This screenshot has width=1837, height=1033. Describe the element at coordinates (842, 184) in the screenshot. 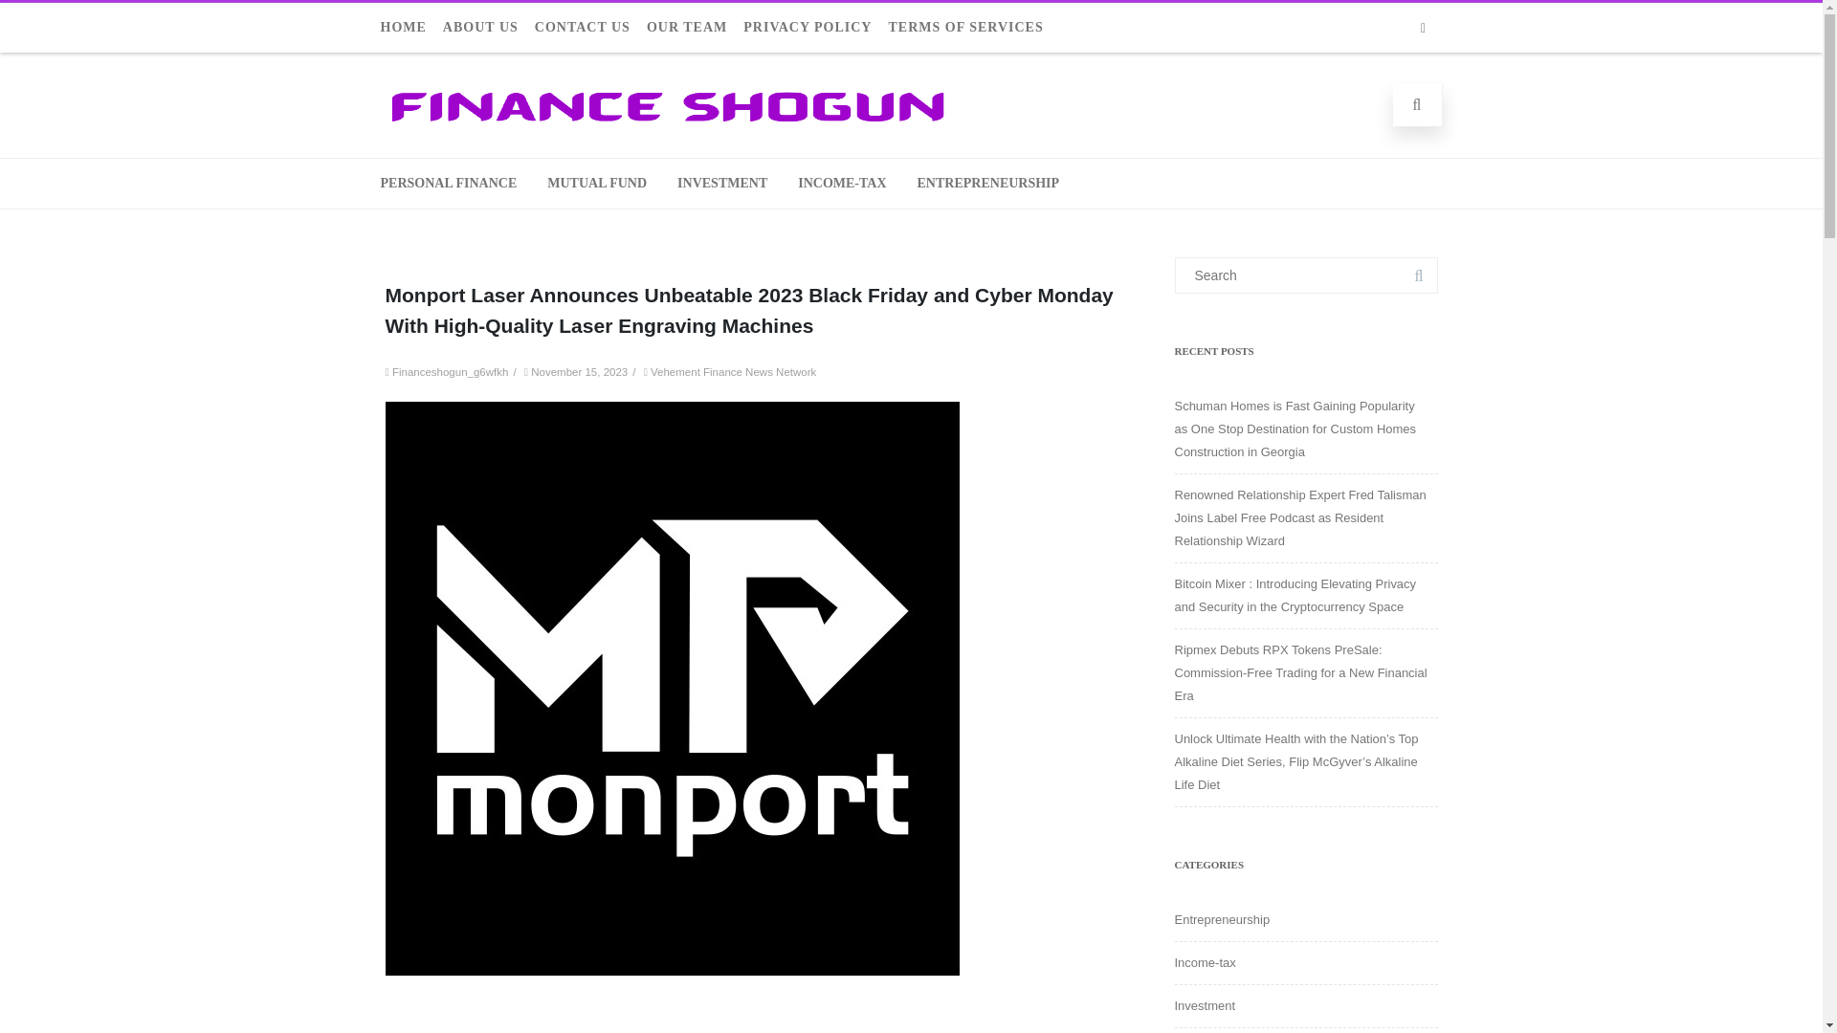

I see `INCOME-TAX` at that location.